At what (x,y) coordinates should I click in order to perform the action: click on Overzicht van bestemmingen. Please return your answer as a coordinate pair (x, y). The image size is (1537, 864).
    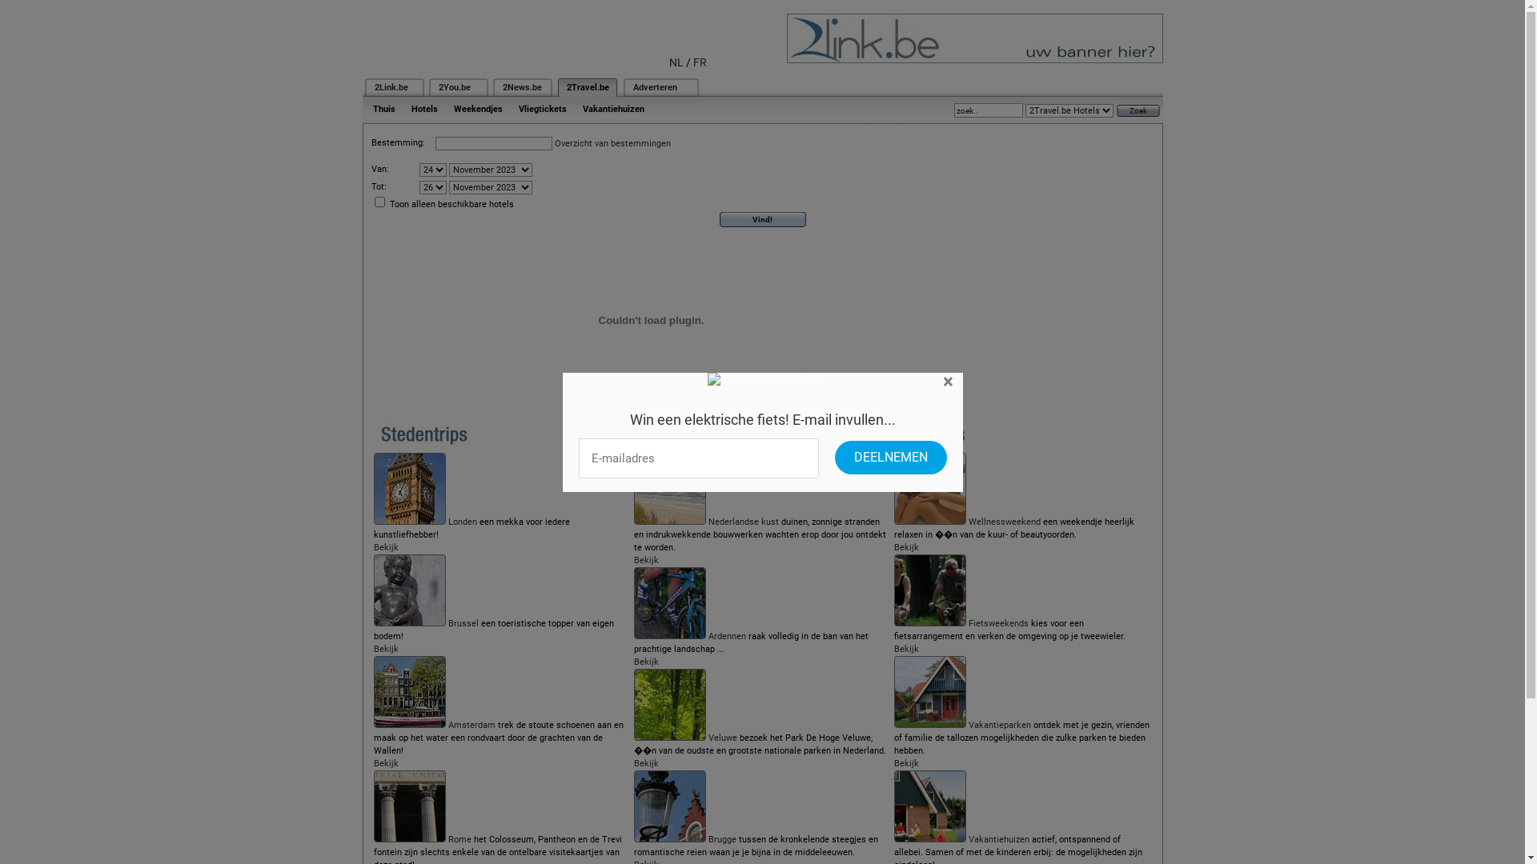
    Looking at the image, I should click on (612, 144).